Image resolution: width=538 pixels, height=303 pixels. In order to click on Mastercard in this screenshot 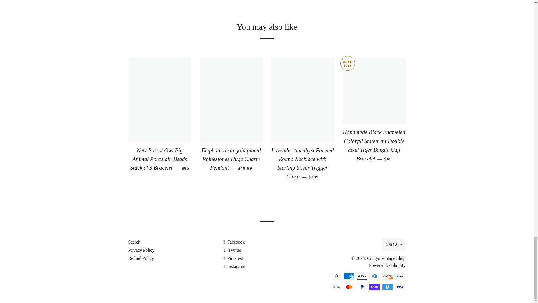, I will do `click(349, 287)`.